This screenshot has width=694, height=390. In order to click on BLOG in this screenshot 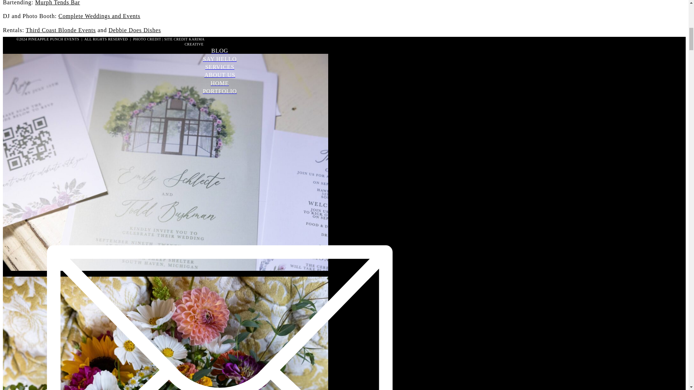, I will do `click(219, 51)`.